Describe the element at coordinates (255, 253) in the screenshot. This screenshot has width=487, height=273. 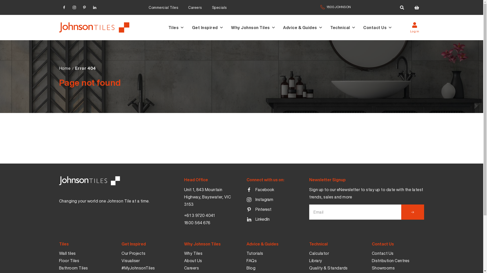
I see `Tutorials` at that location.